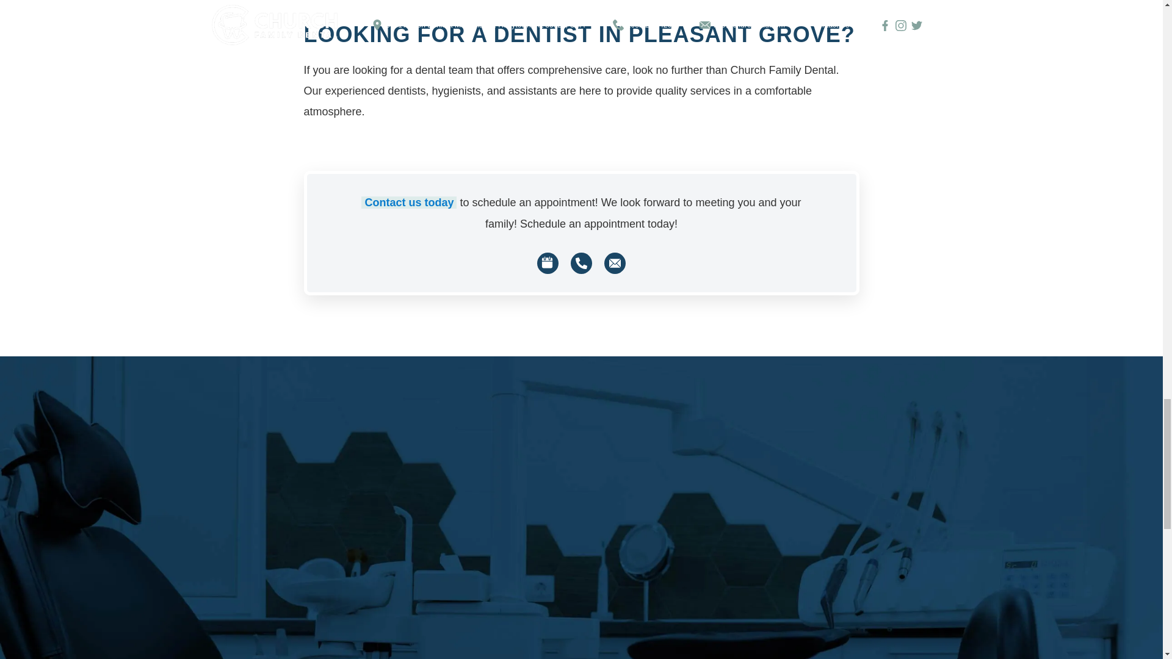  What do you see at coordinates (409, 203) in the screenshot?
I see `Contact us today` at bounding box center [409, 203].